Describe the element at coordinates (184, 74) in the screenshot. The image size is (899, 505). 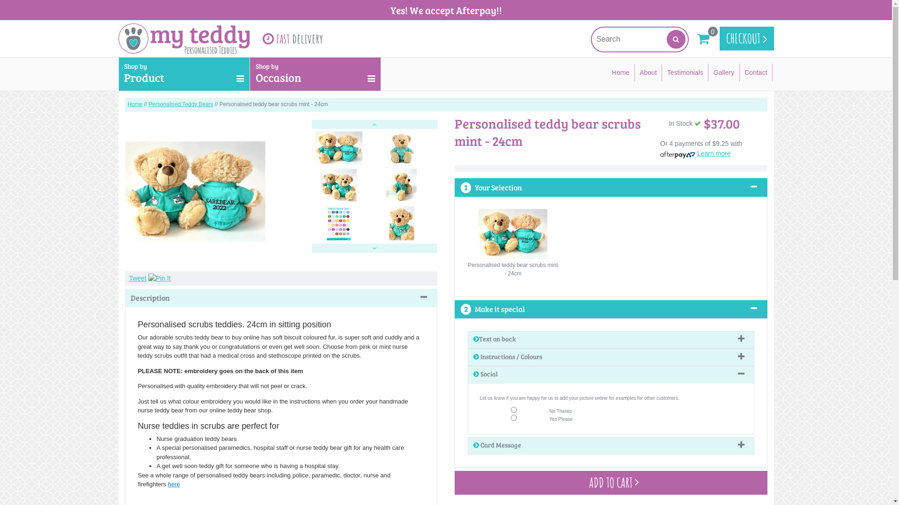
I see `Shop by
Product` at that location.